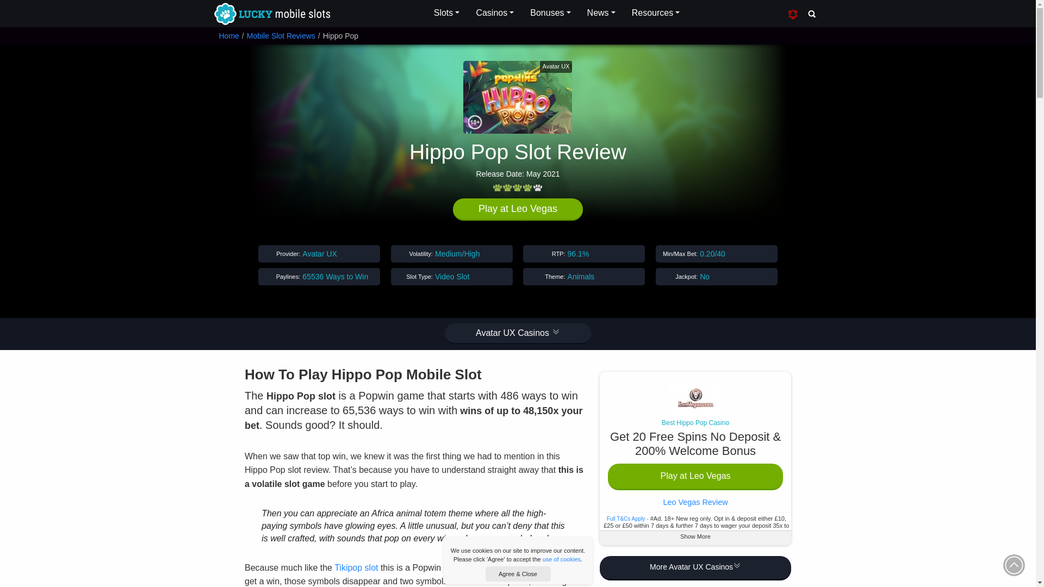 The height and width of the screenshot is (587, 1044). I want to click on Avatar UX Casinos, so click(518, 334).